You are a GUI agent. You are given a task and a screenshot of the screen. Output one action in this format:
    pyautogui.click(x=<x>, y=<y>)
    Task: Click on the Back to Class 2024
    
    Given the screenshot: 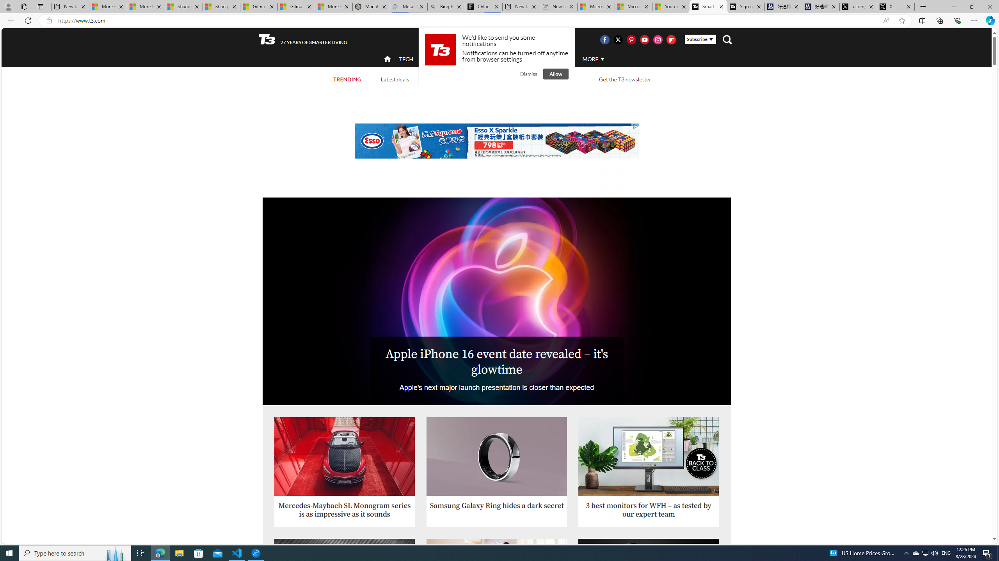 What is the action you would take?
    pyautogui.click(x=459, y=79)
    